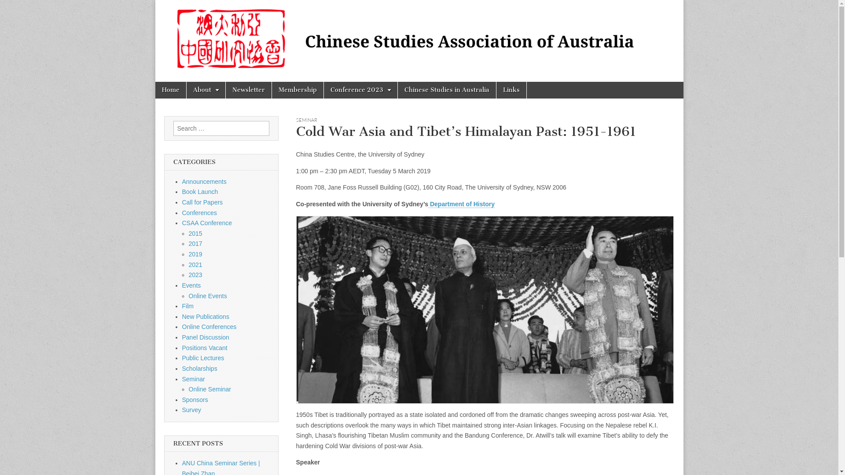  What do you see at coordinates (361, 90) in the screenshot?
I see `Conference 2023` at bounding box center [361, 90].